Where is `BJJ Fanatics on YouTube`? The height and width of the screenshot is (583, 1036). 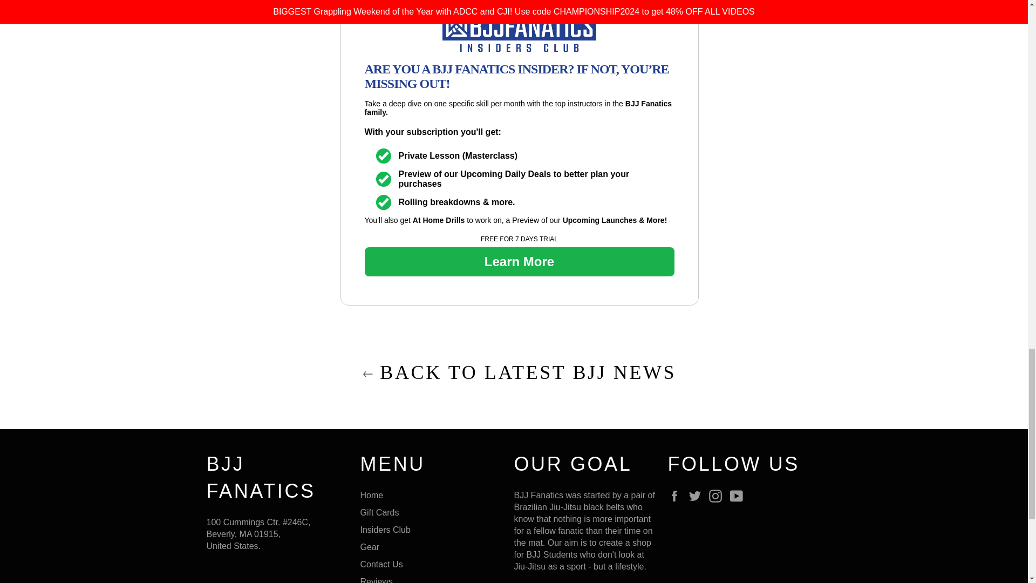 BJJ Fanatics on YouTube is located at coordinates (739, 496).